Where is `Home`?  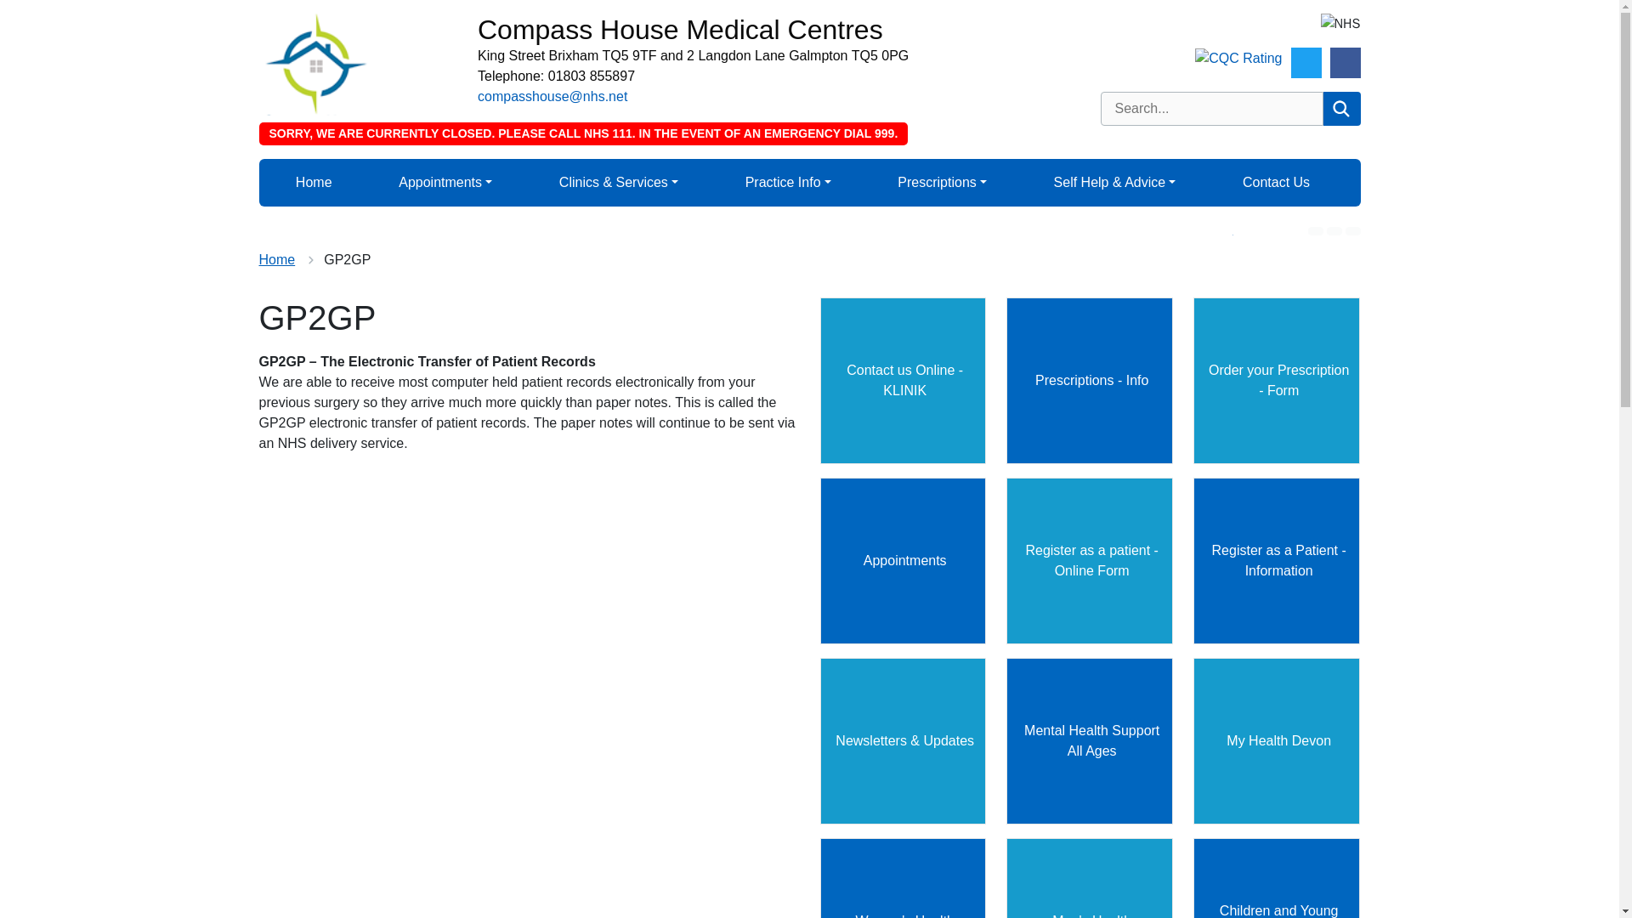 Home is located at coordinates (314, 183).